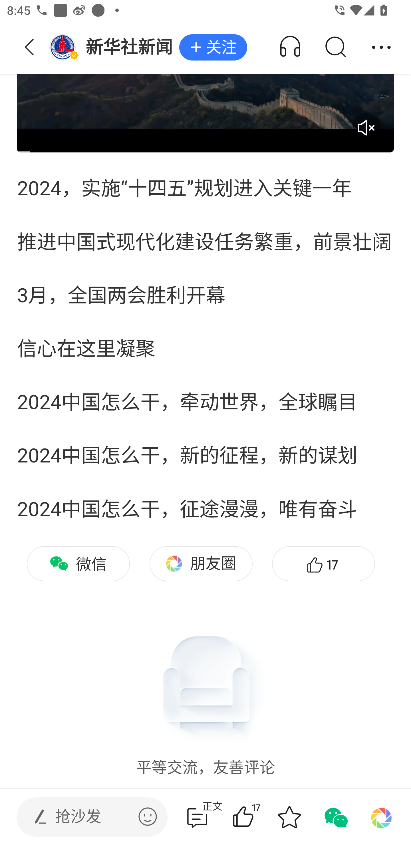 This screenshot has height=845, width=411. I want to click on 分享到微信 , so click(335, 817).